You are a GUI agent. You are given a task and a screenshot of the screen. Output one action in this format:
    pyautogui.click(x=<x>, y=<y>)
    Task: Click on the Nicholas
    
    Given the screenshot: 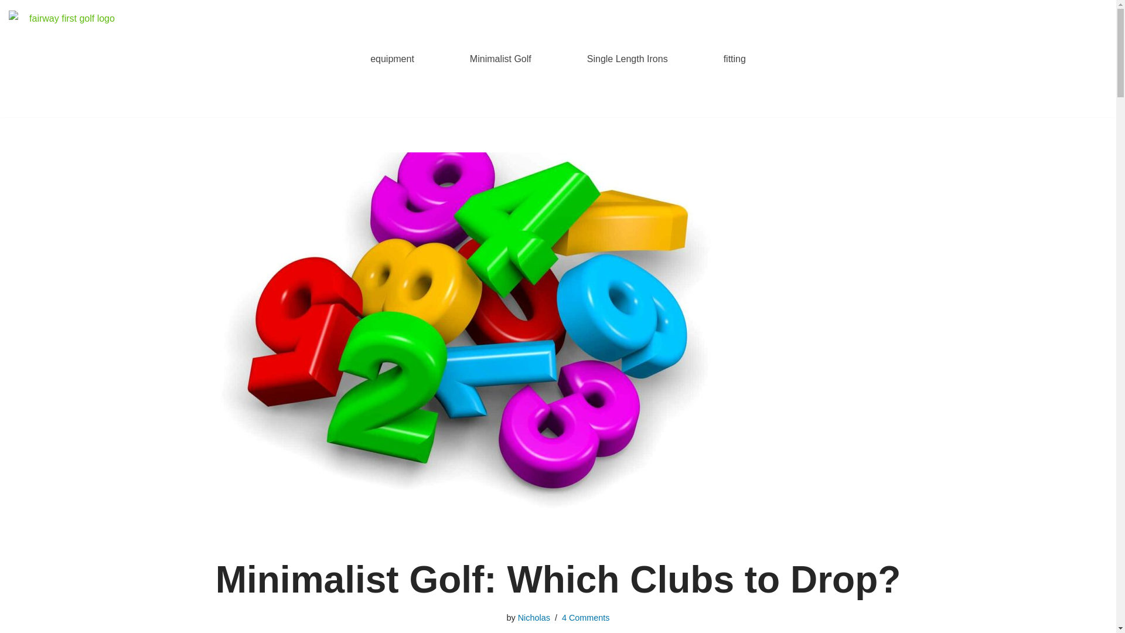 What is the action you would take?
    pyautogui.click(x=533, y=618)
    